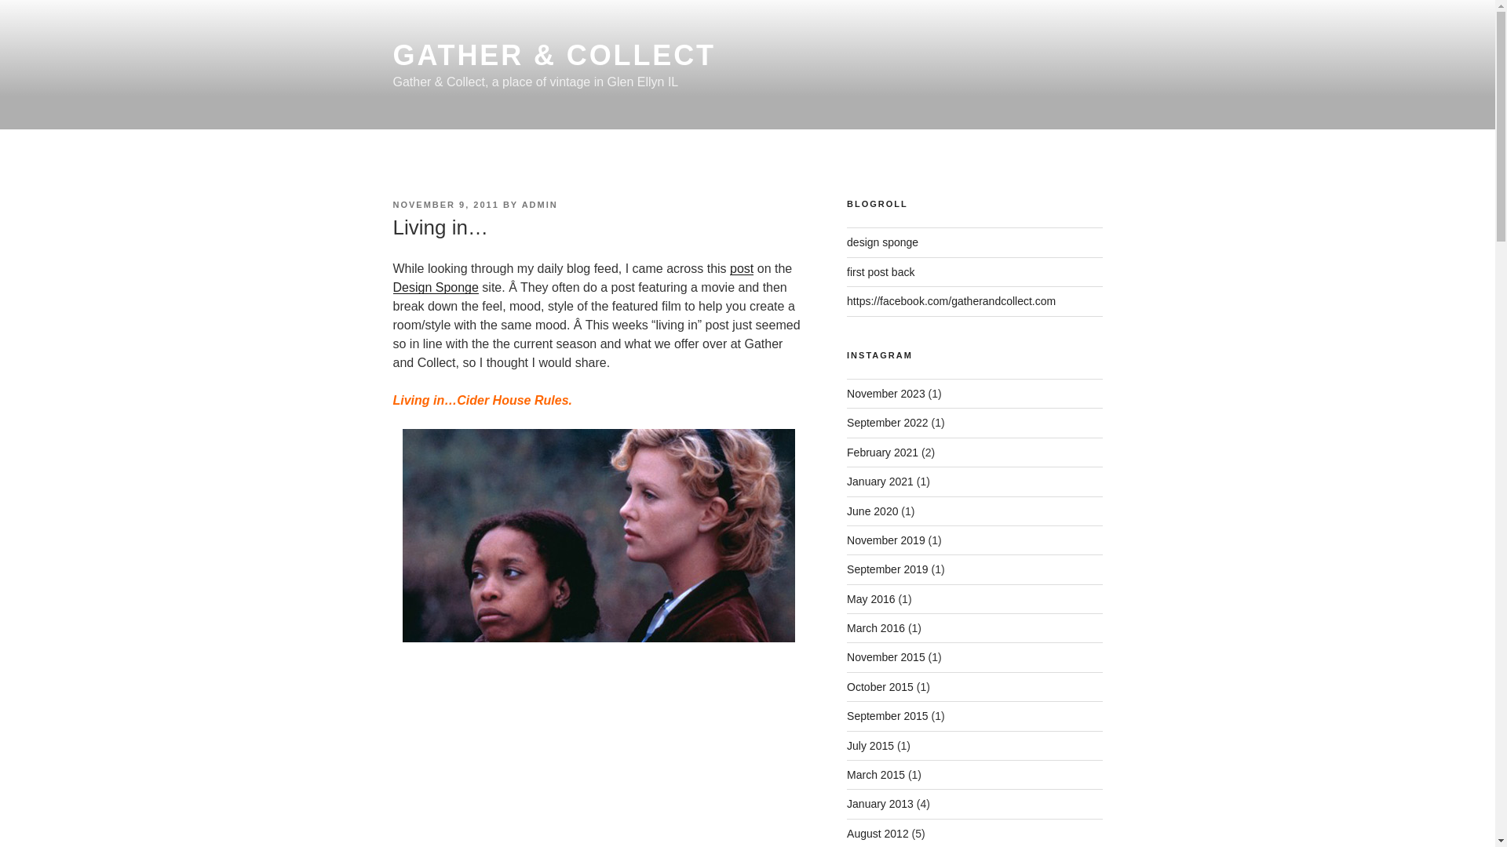 This screenshot has width=1507, height=847. Describe the element at coordinates (881, 272) in the screenshot. I see `first post back` at that location.